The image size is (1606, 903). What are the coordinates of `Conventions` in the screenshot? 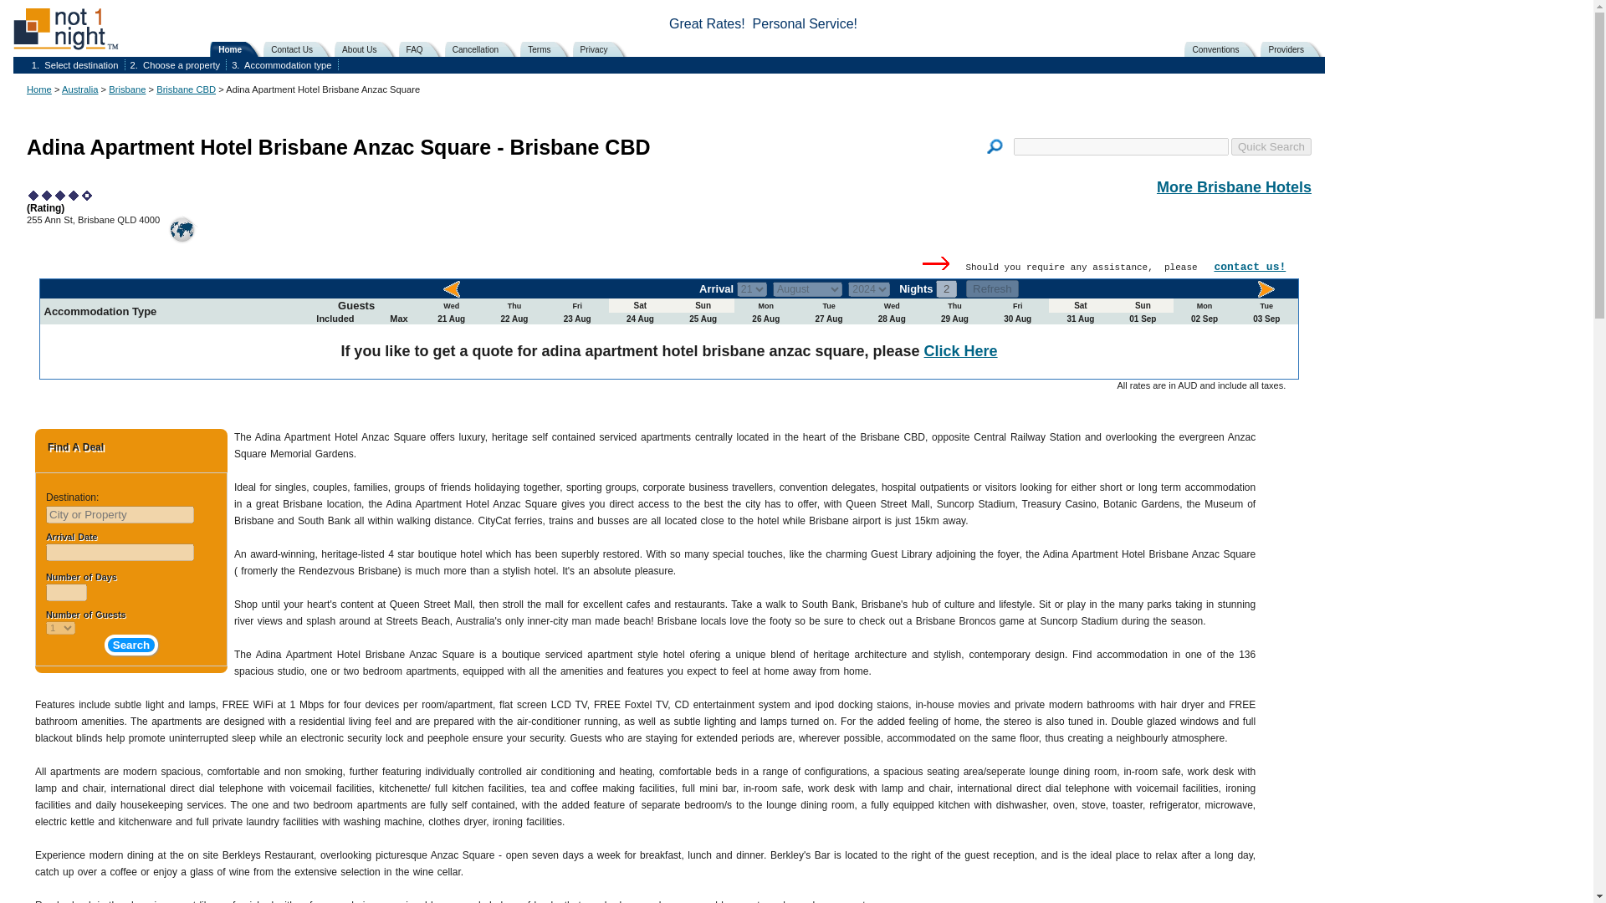 It's located at (1223, 48).